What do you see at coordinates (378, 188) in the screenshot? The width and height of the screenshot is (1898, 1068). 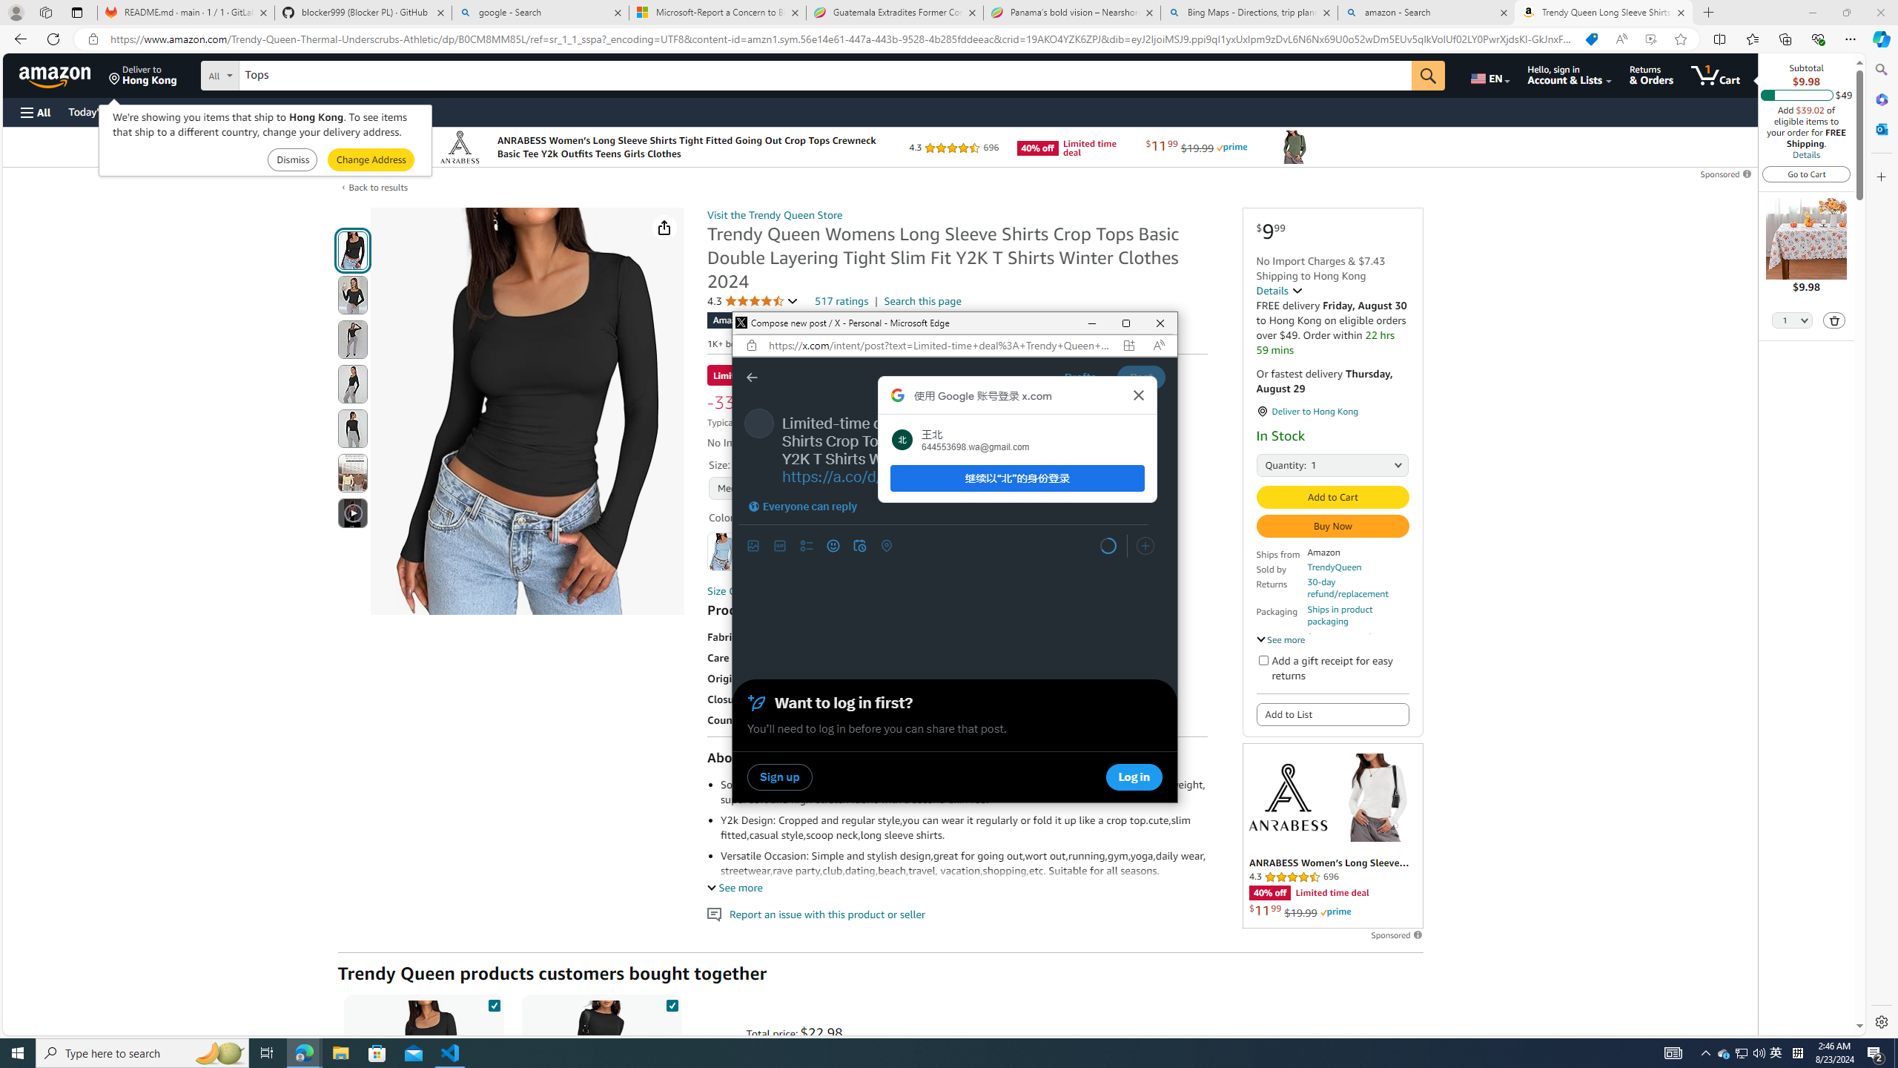 I see `Back to results` at bounding box center [378, 188].